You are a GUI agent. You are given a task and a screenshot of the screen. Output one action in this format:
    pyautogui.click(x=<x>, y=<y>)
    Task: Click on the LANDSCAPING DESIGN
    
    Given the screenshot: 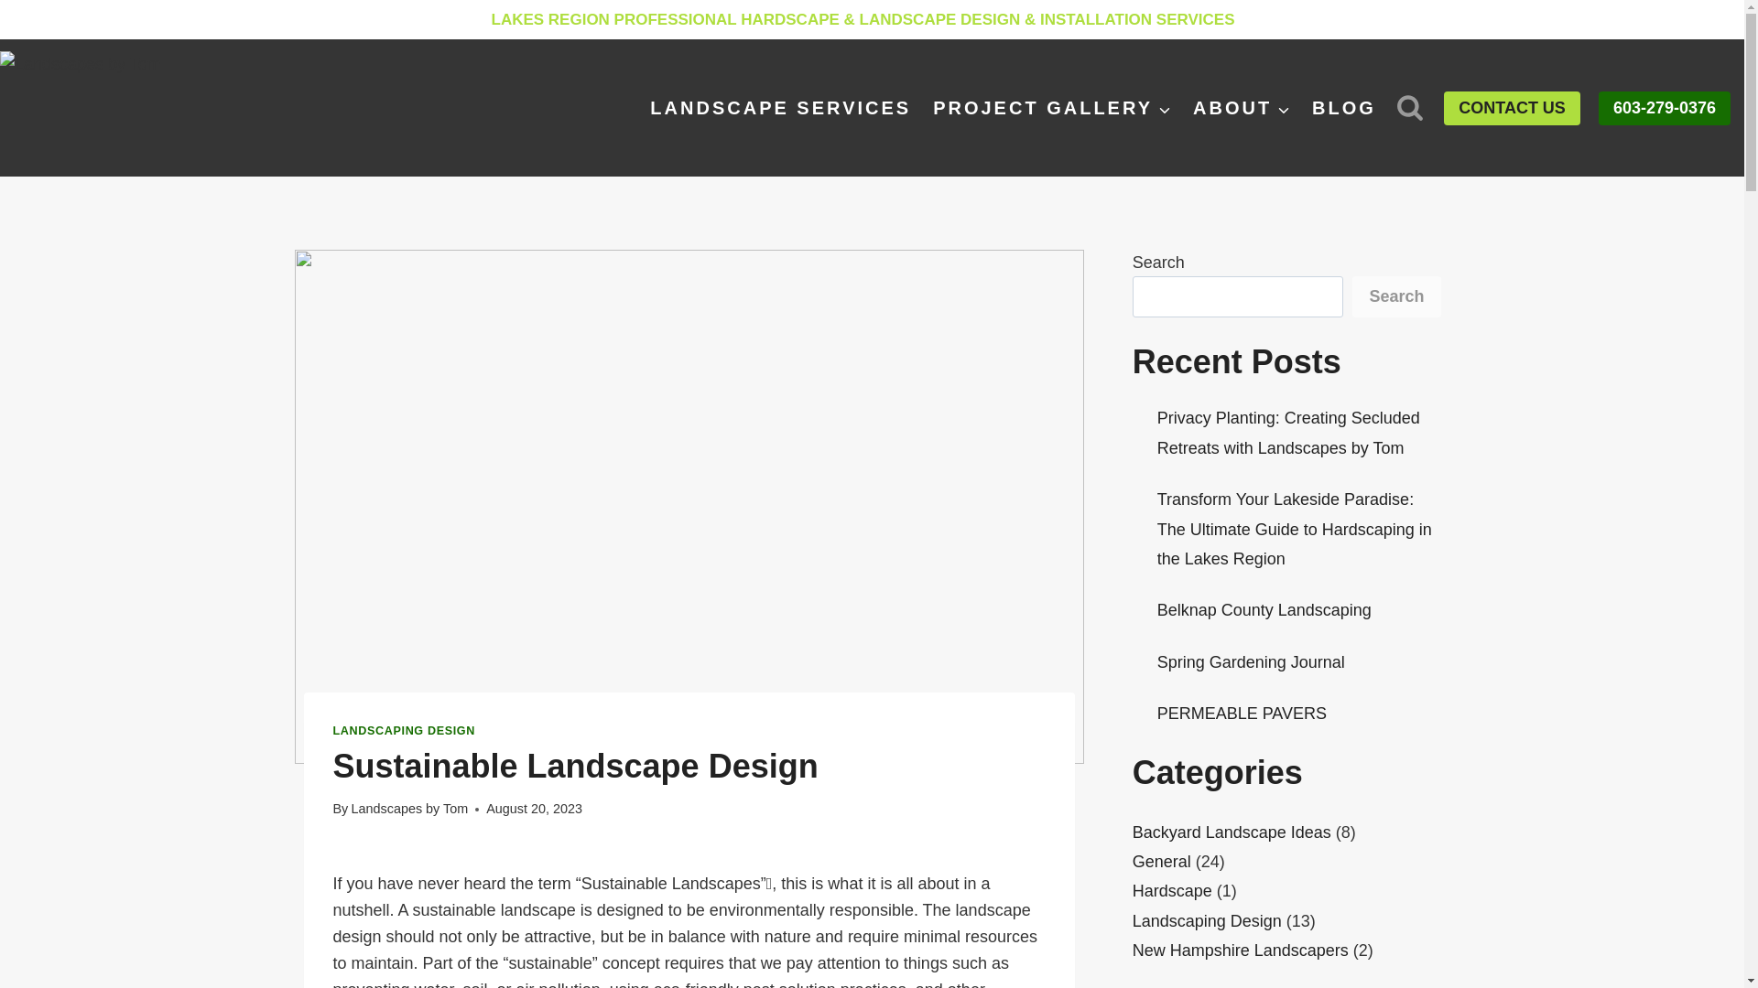 What is the action you would take?
    pyautogui.click(x=404, y=730)
    